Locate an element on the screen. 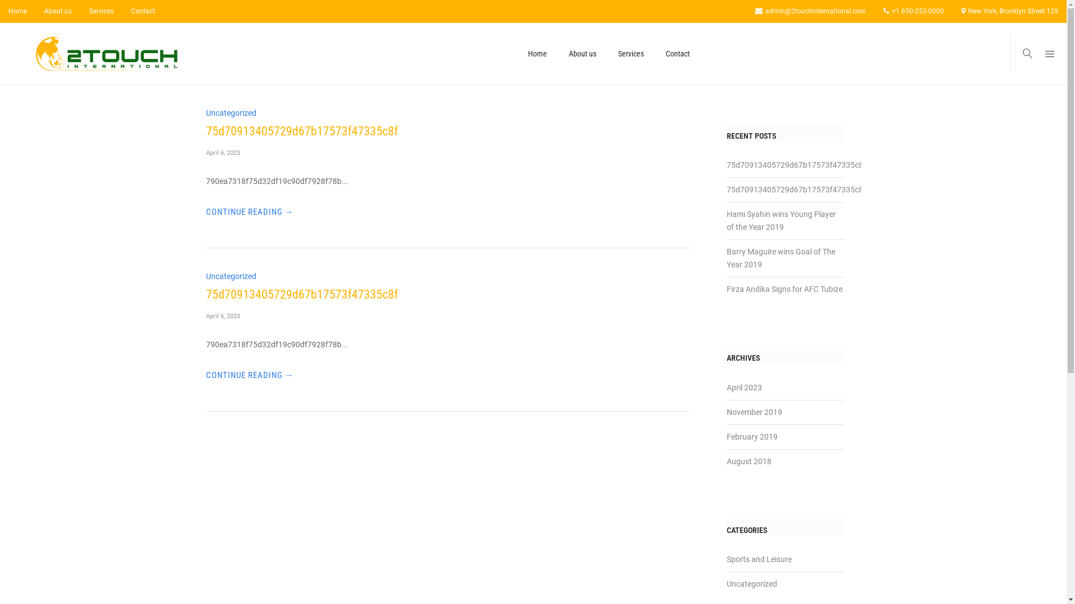 The image size is (1075, 604). Sports and Leisure is located at coordinates (759, 559).